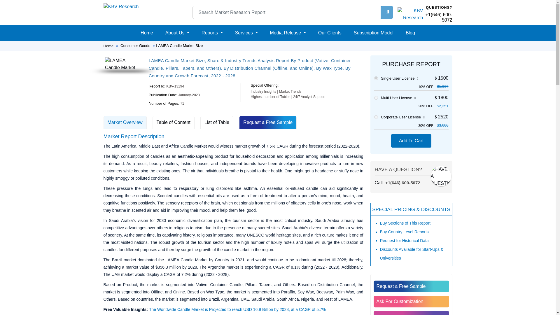 Image resolution: width=560 pixels, height=315 pixels. I want to click on 1500, so click(376, 78).